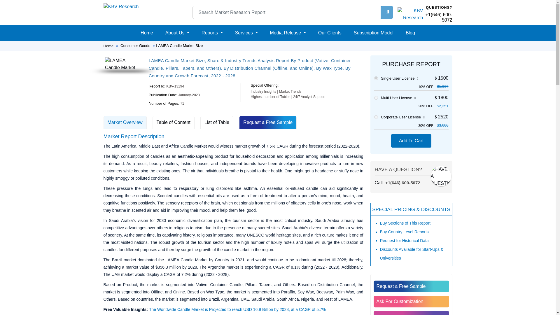 Image resolution: width=560 pixels, height=315 pixels. I want to click on 1500, so click(376, 78).